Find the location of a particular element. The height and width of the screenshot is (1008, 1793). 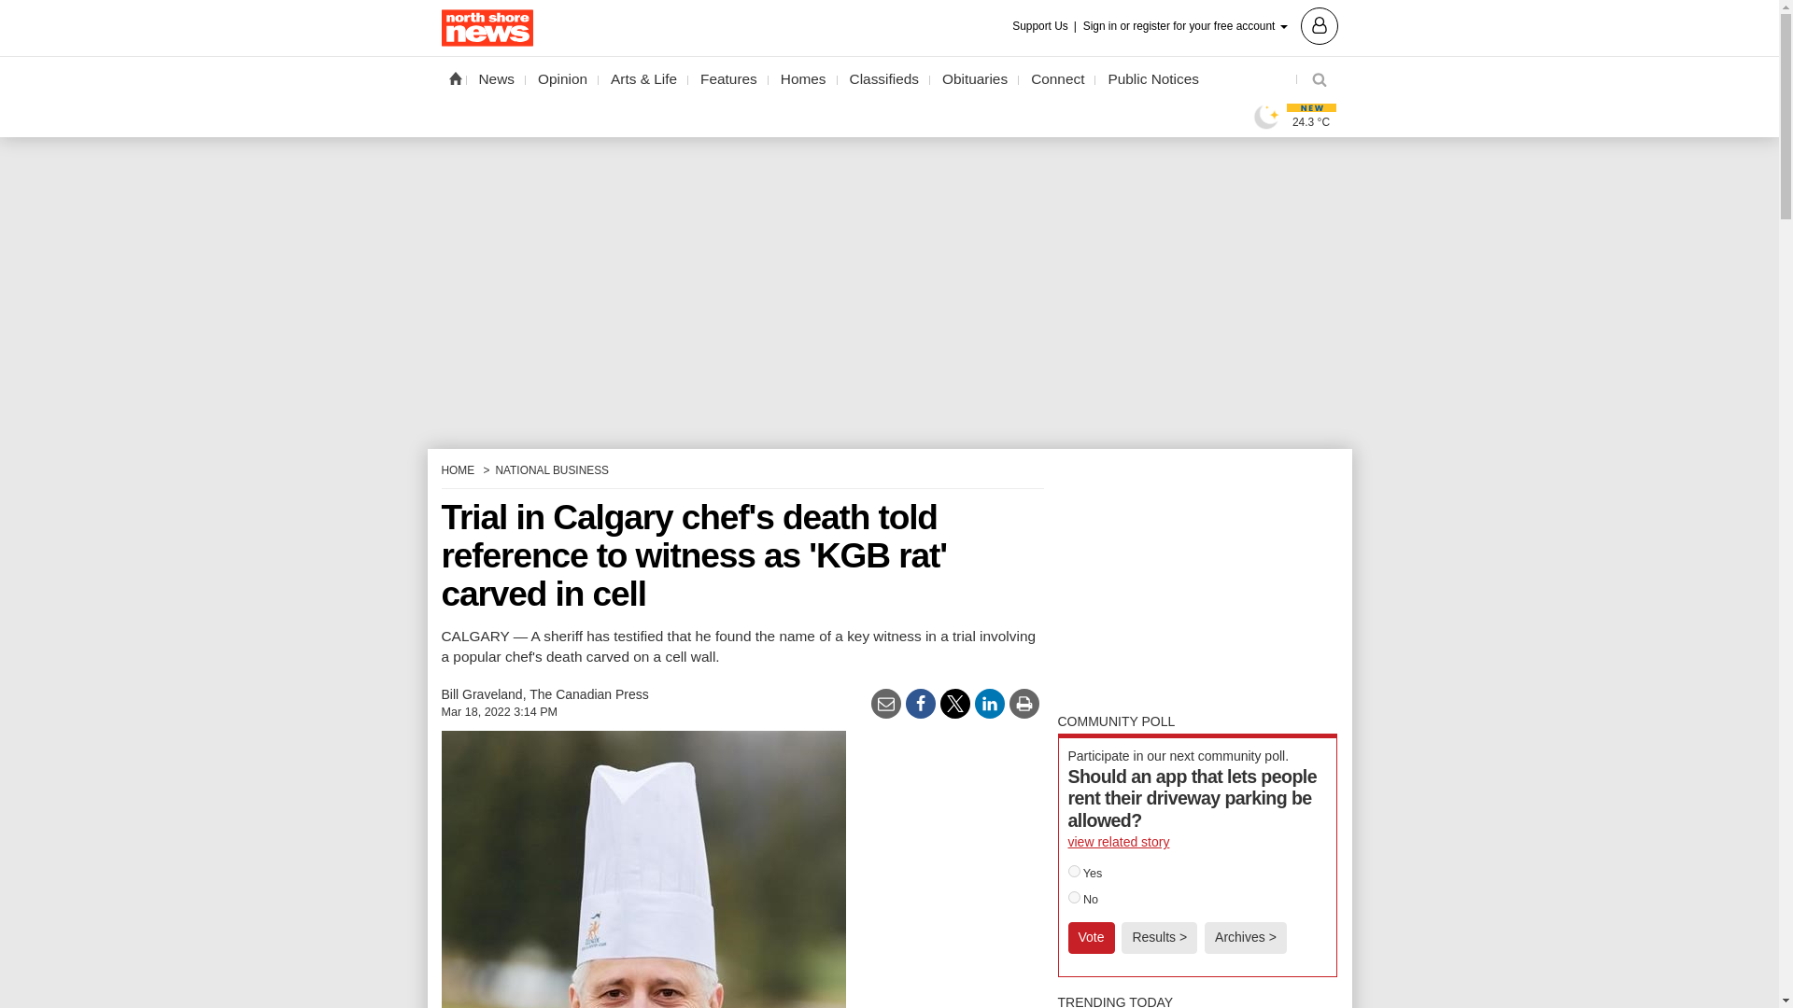

Support Us is located at coordinates (1046, 26).